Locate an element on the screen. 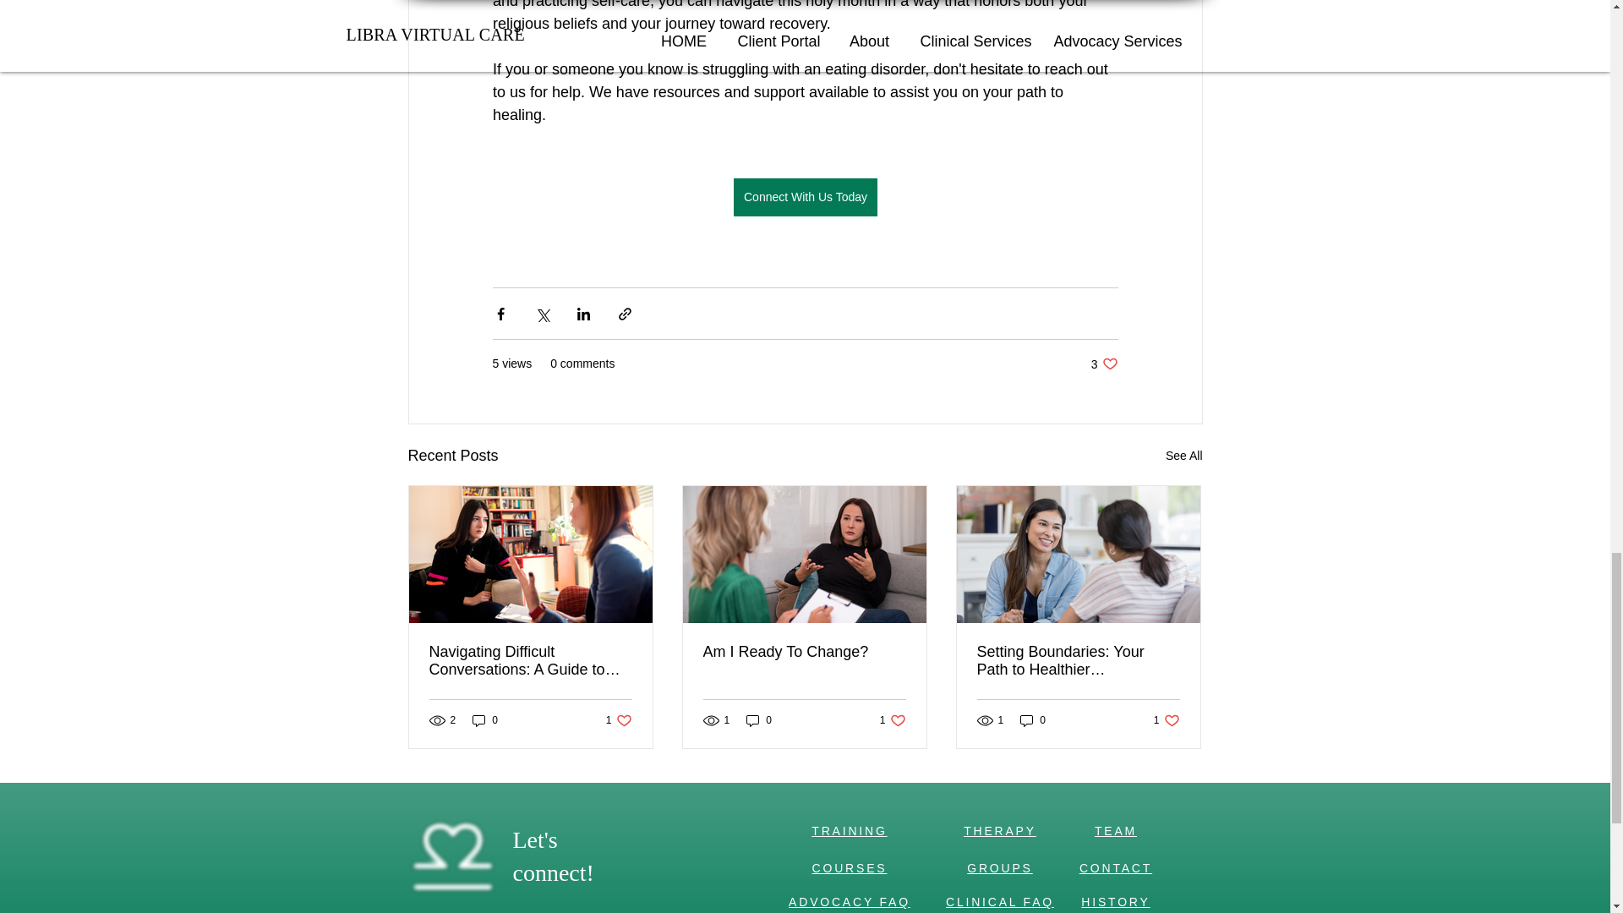 This screenshot has height=913, width=1623. 0 is located at coordinates (619, 720).